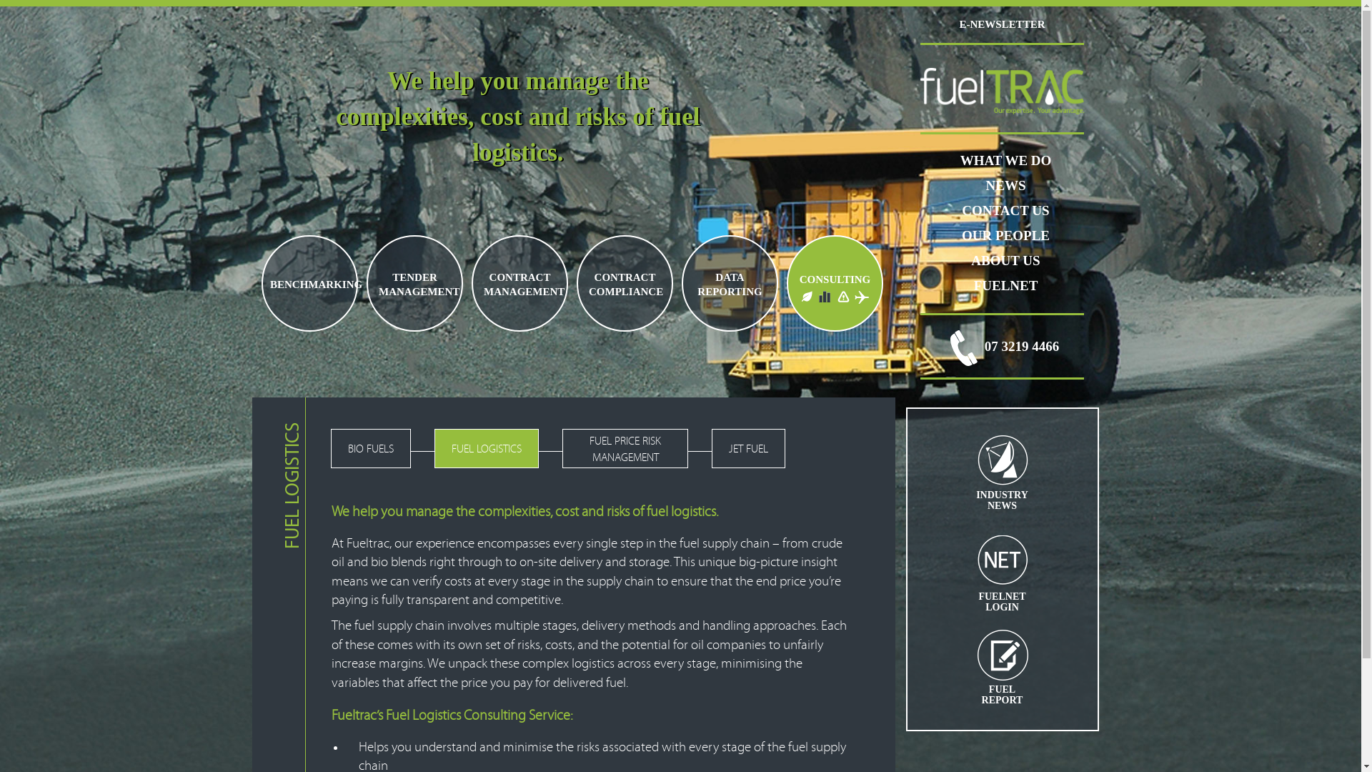 This screenshot has height=772, width=1372. I want to click on JET FUEL, so click(749, 449).